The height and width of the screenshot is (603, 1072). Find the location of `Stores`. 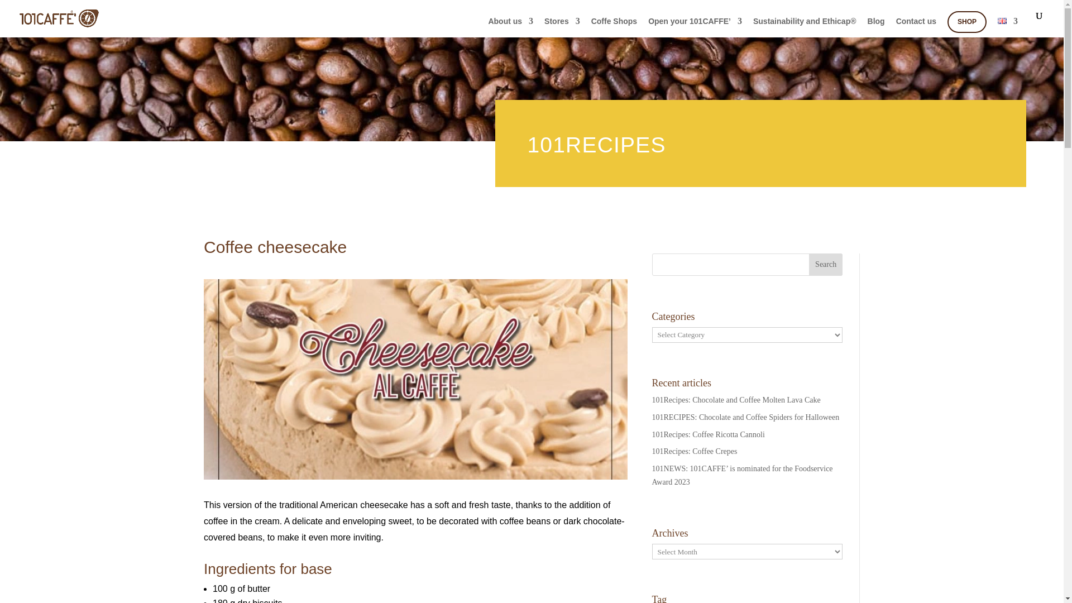

Stores is located at coordinates (562, 27).